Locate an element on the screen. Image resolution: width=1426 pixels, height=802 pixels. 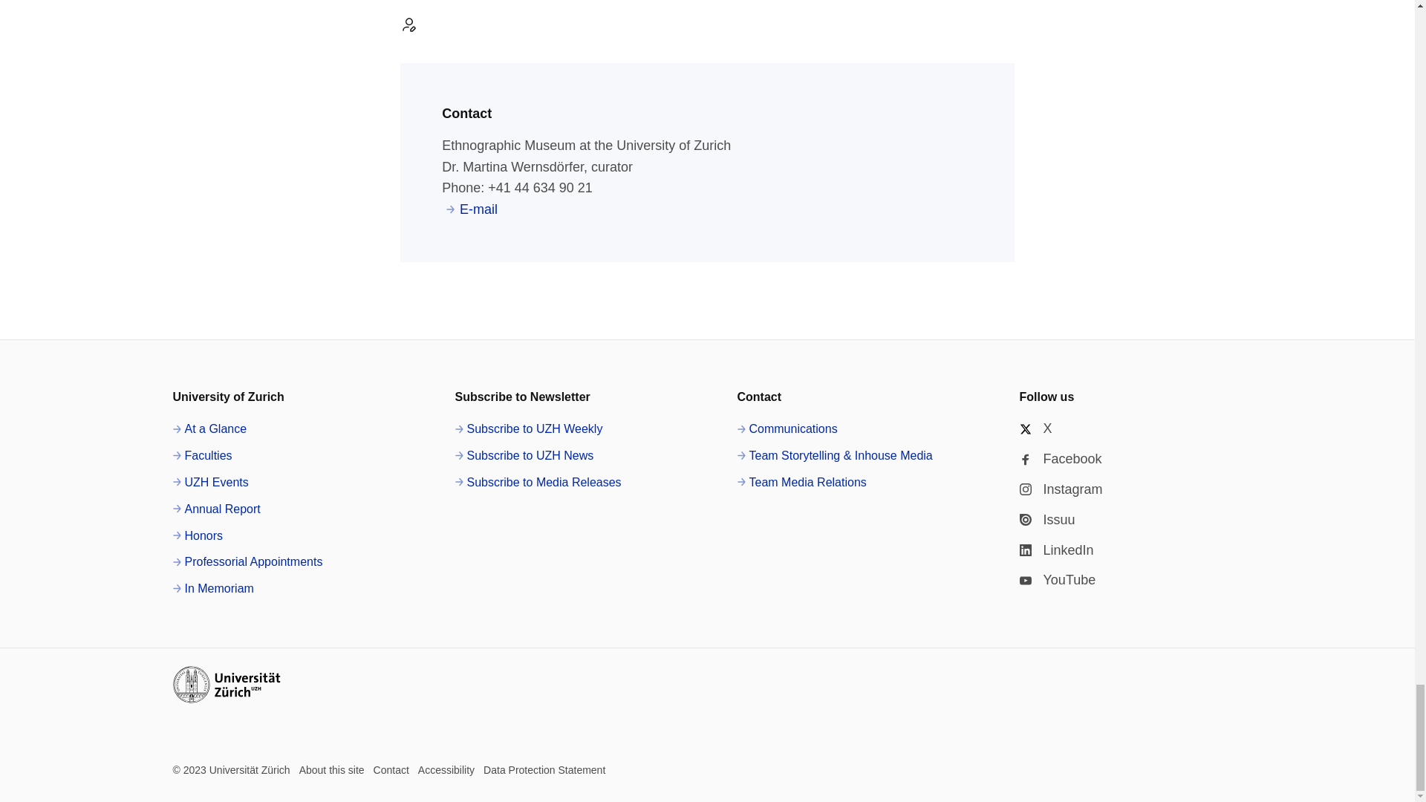
In Memoriam is located at coordinates (212, 588).